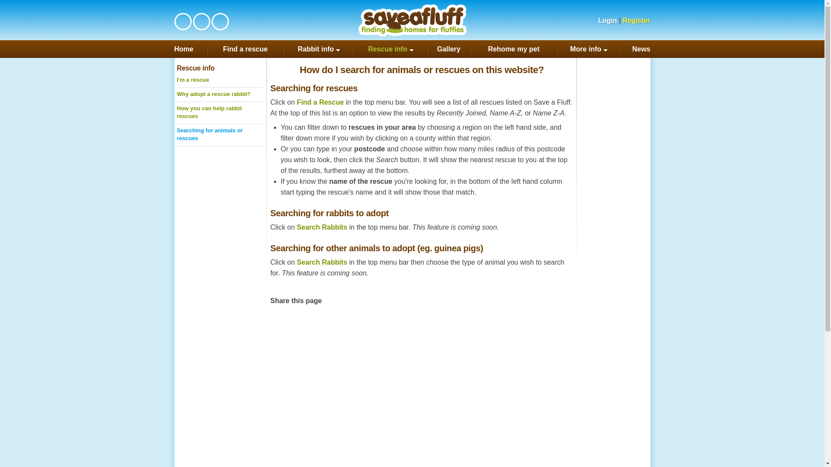 This screenshot has width=831, height=467. What do you see at coordinates (588, 48) in the screenshot?
I see `More info` at bounding box center [588, 48].